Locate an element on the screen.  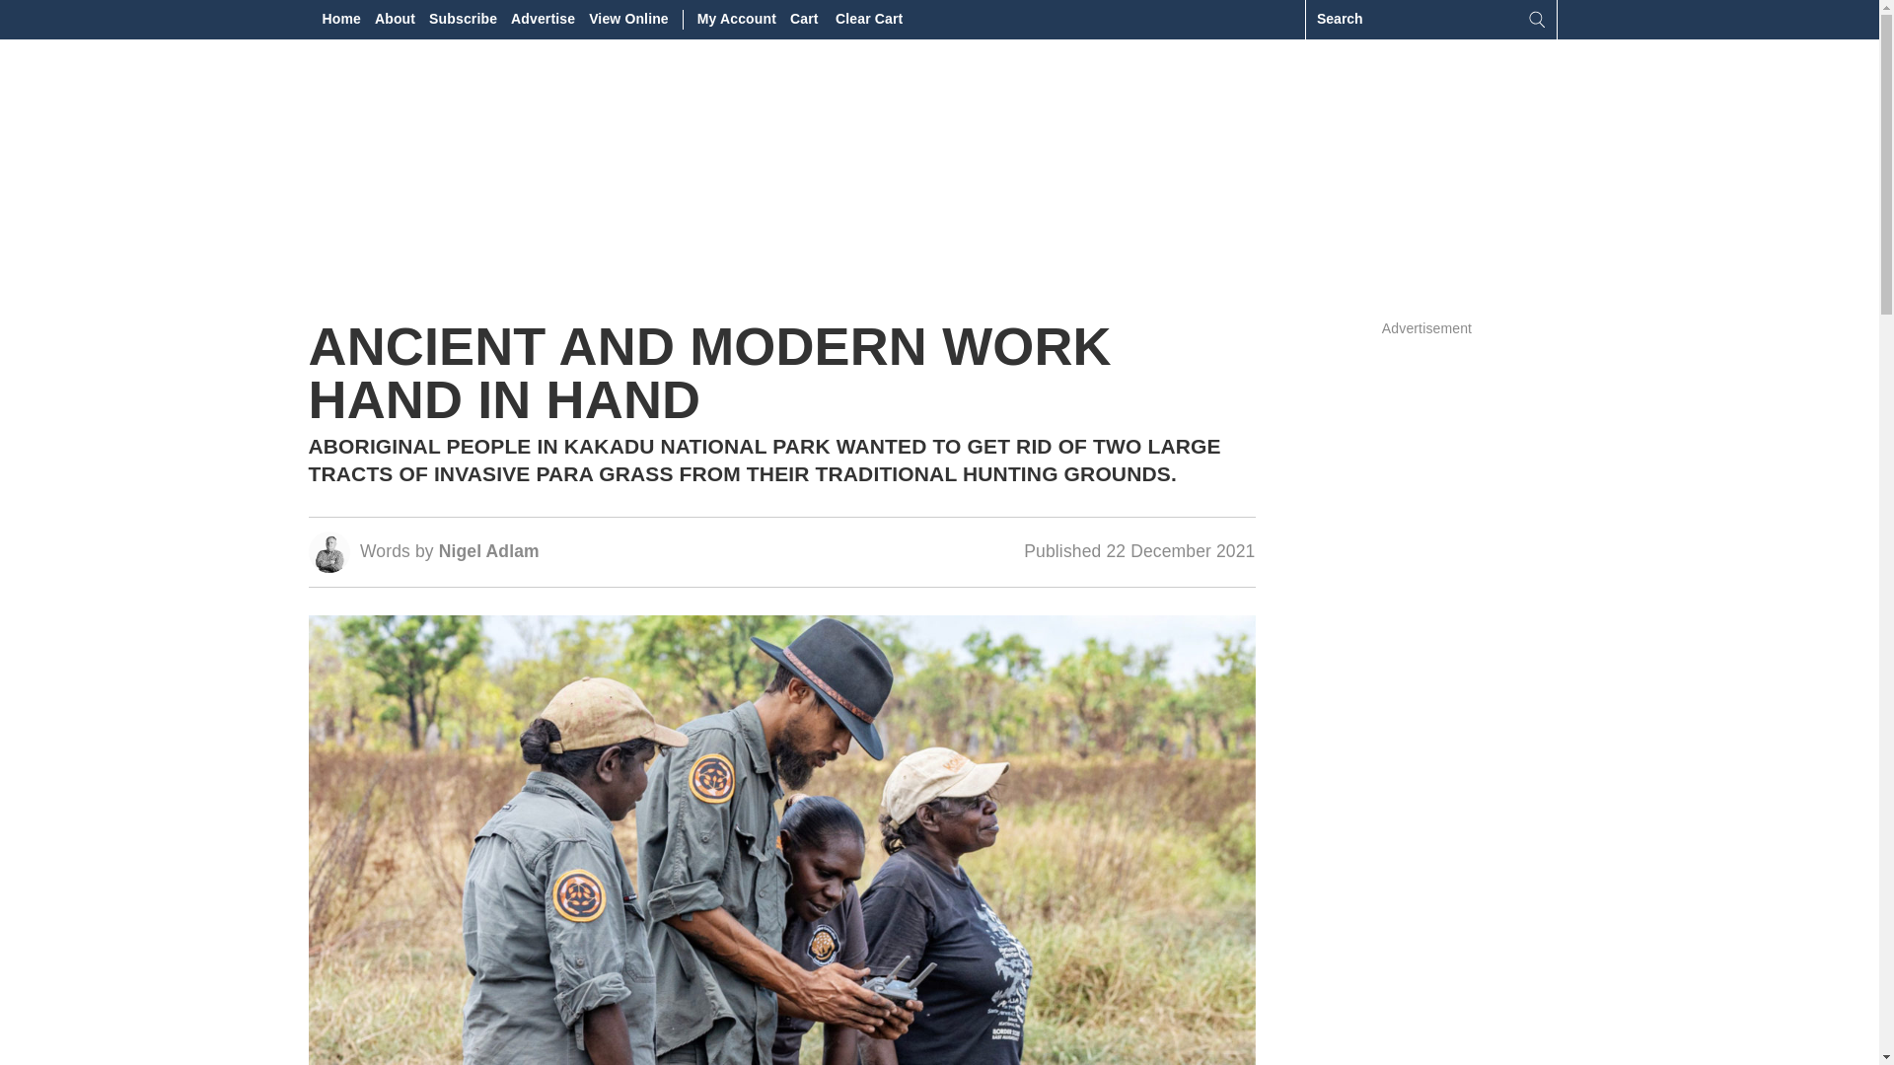
Subscribe is located at coordinates (463, 20).